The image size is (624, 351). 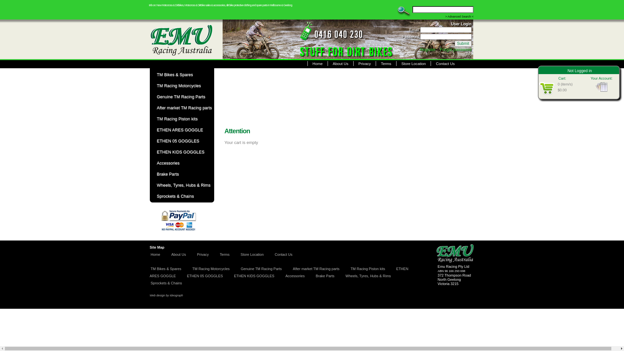 What do you see at coordinates (181, 185) in the screenshot?
I see `Wheels, Tyres, Hubs & Rims` at bounding box center [181, 185].